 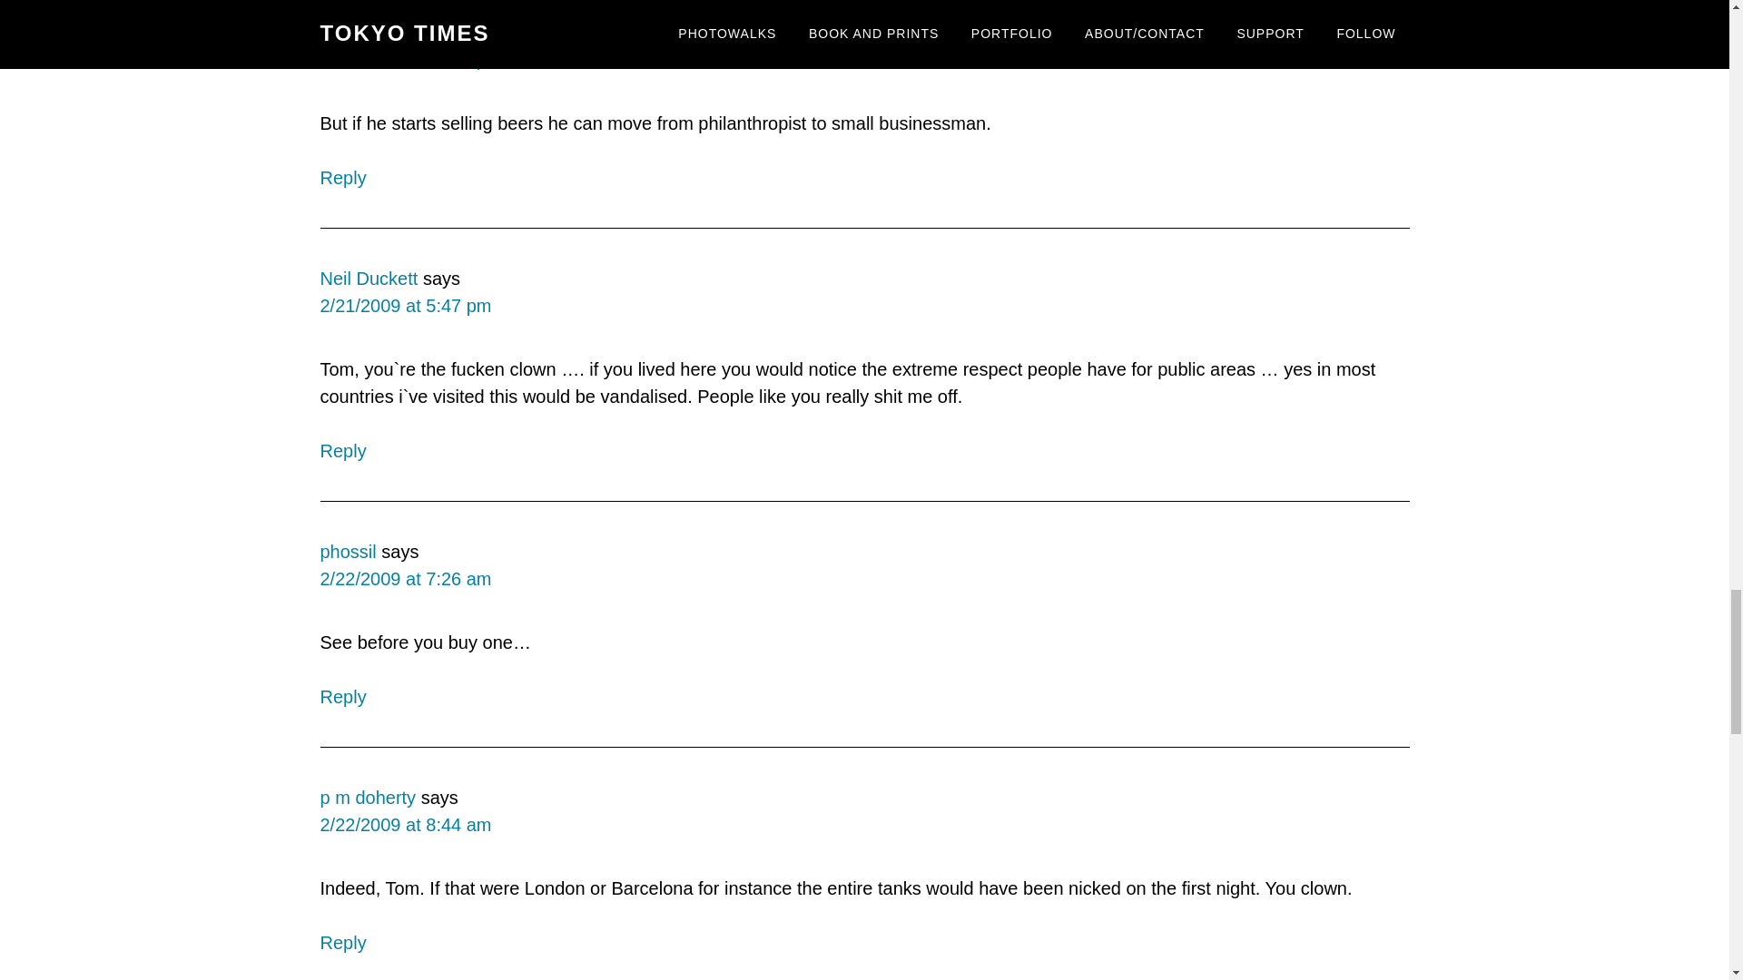 I want to click on Ian, so click(x=332, y=33).